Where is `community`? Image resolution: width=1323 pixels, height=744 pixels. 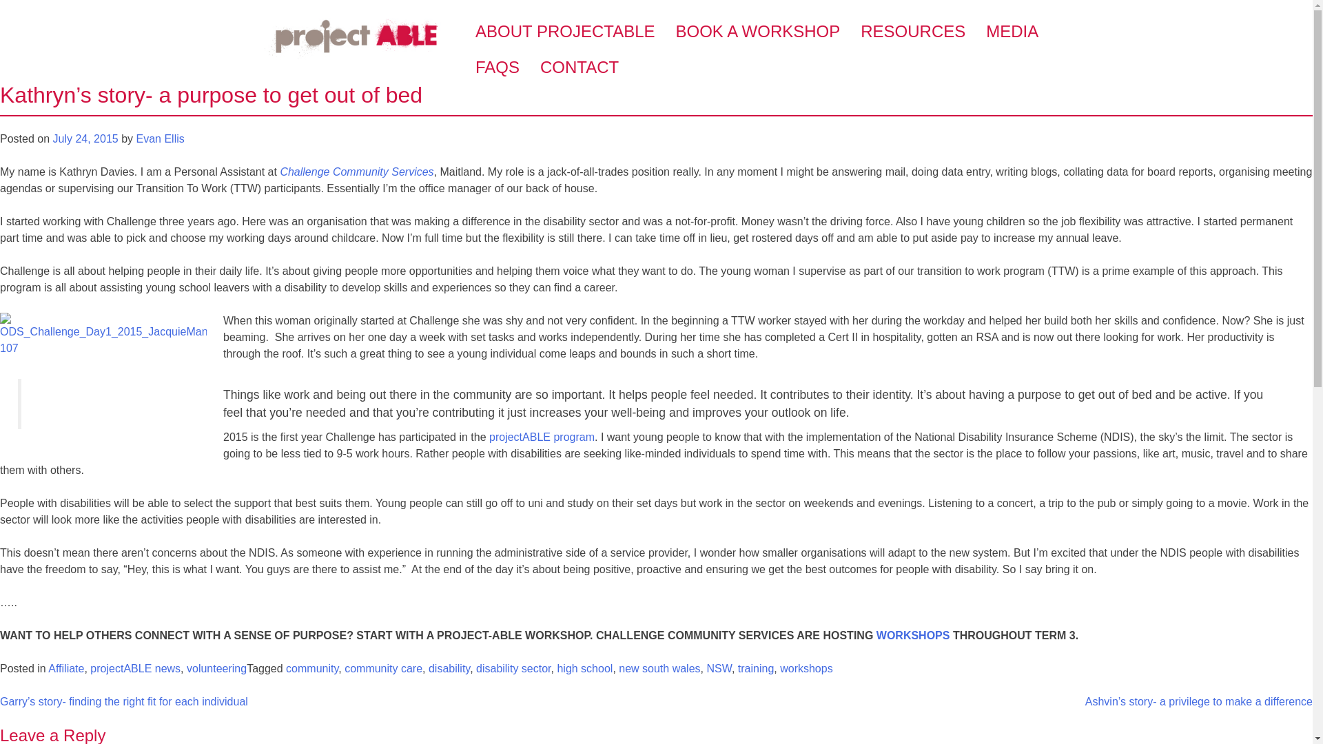
community is located at coordinates (311, 668).